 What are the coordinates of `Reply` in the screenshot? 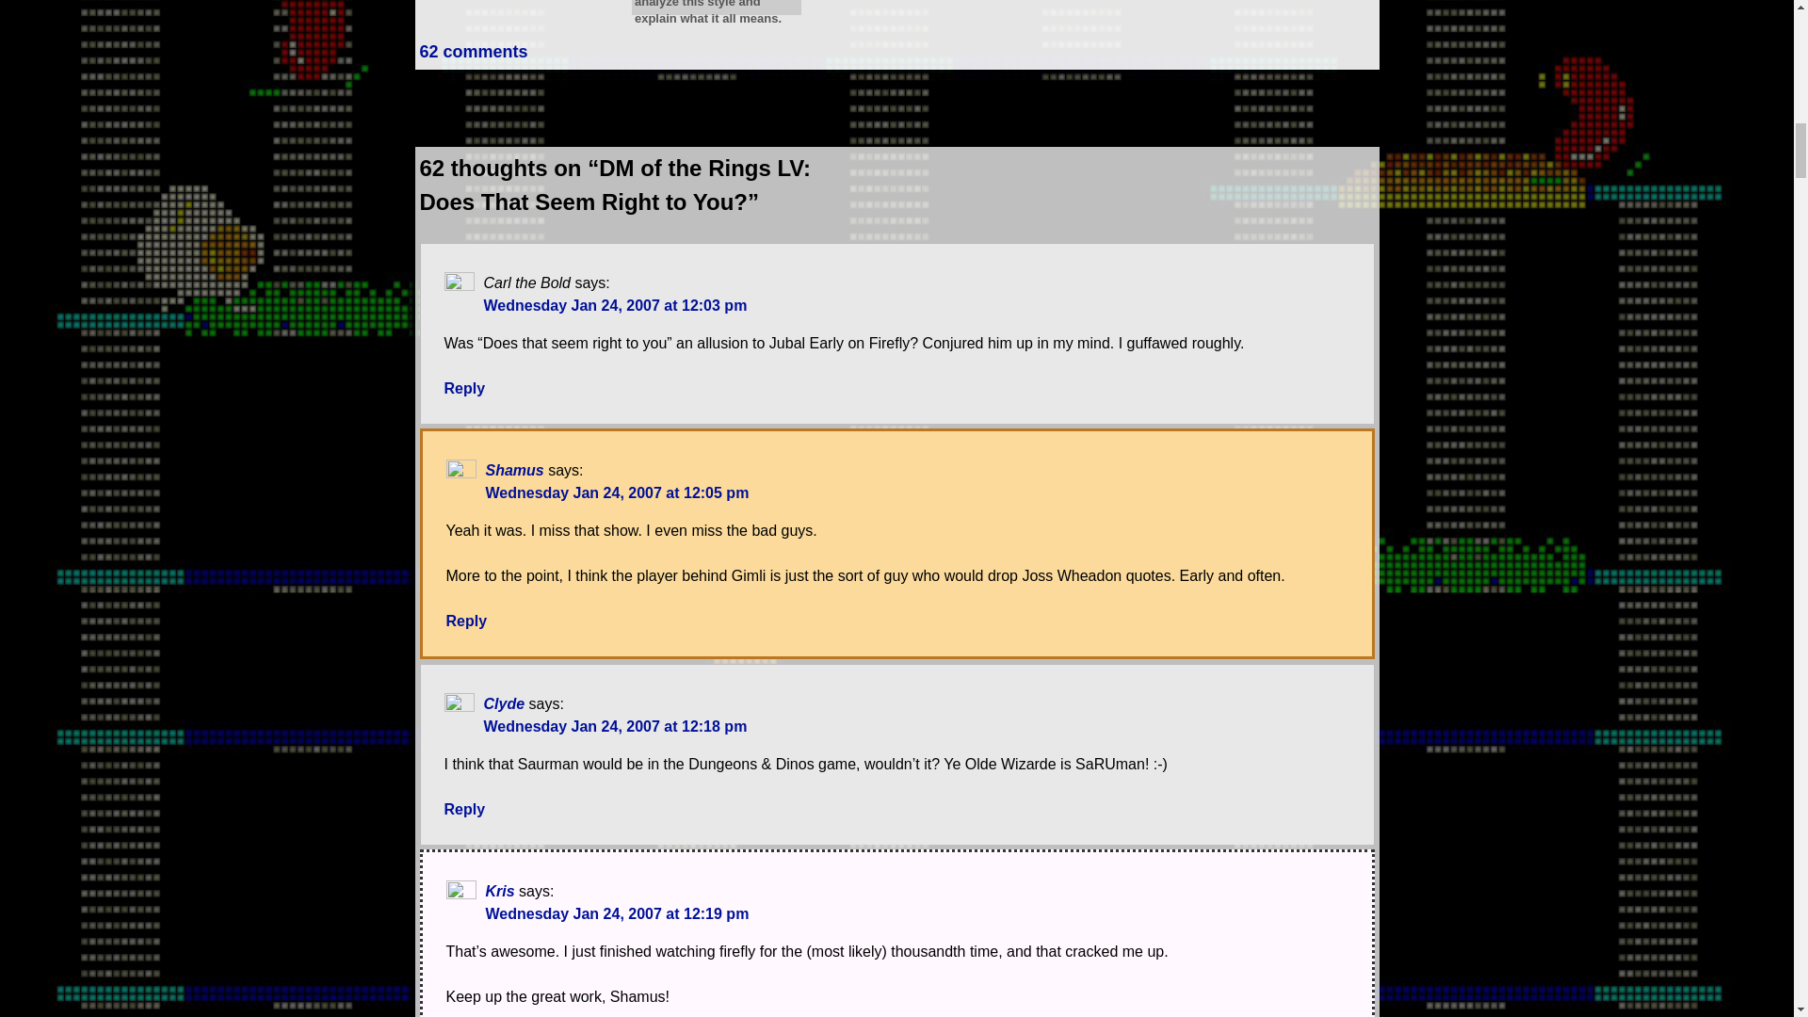 It's located at (467, 621).